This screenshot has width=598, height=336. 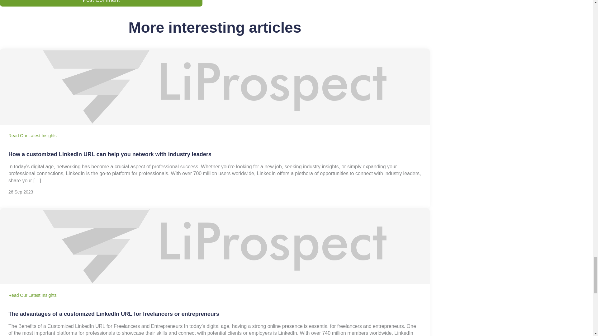 What do you see at coordinates (32, 295) in the screenshot?
I see `Read Our Latest Insights` at bounding box center [32, 295].